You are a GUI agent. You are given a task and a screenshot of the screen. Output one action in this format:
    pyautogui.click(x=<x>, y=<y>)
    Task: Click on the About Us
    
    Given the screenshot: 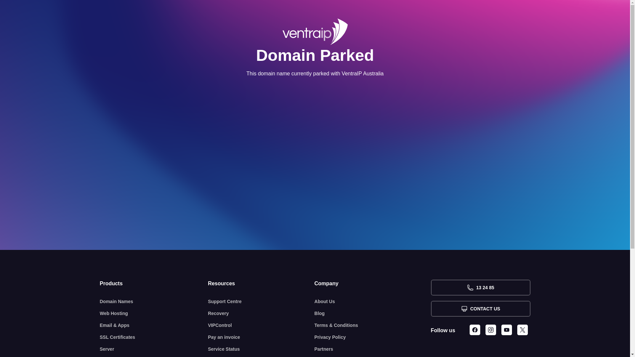 What is the action you would take?
    pyautogui.click(x=373, y=301)
    